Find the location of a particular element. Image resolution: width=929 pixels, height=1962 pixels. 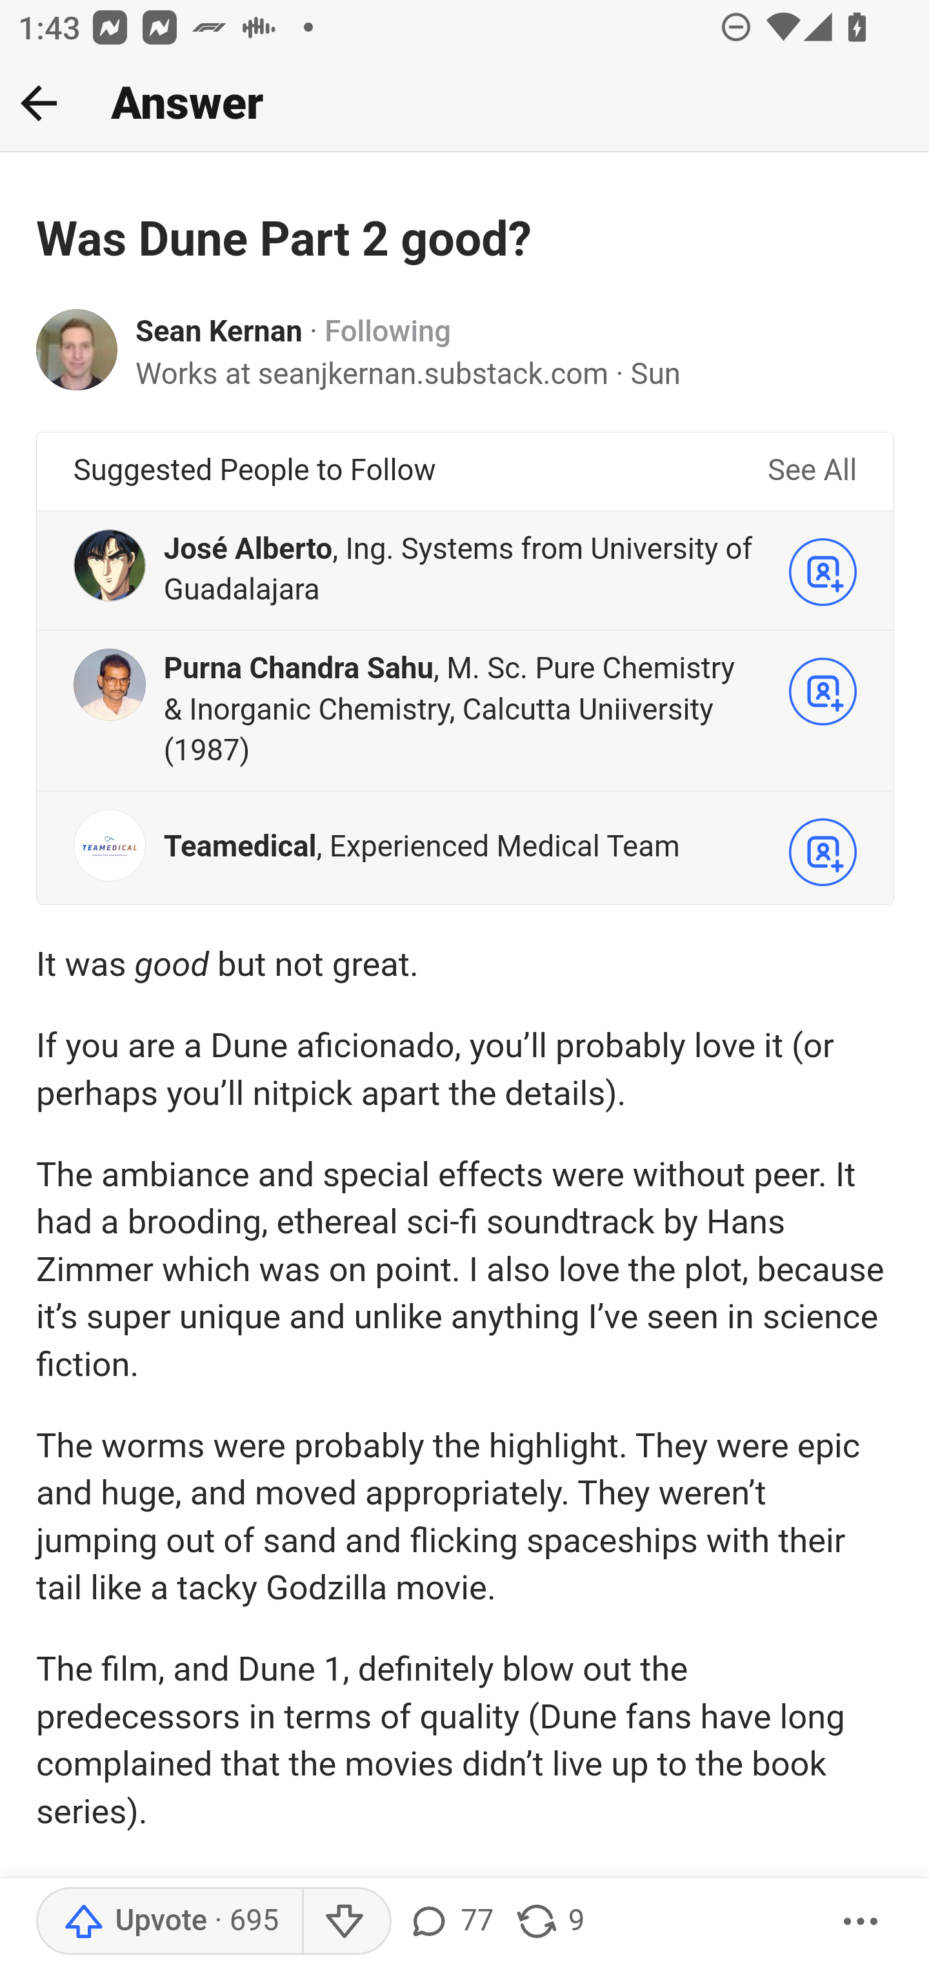

Follow Teamedical is located at coordinates (823, 851).